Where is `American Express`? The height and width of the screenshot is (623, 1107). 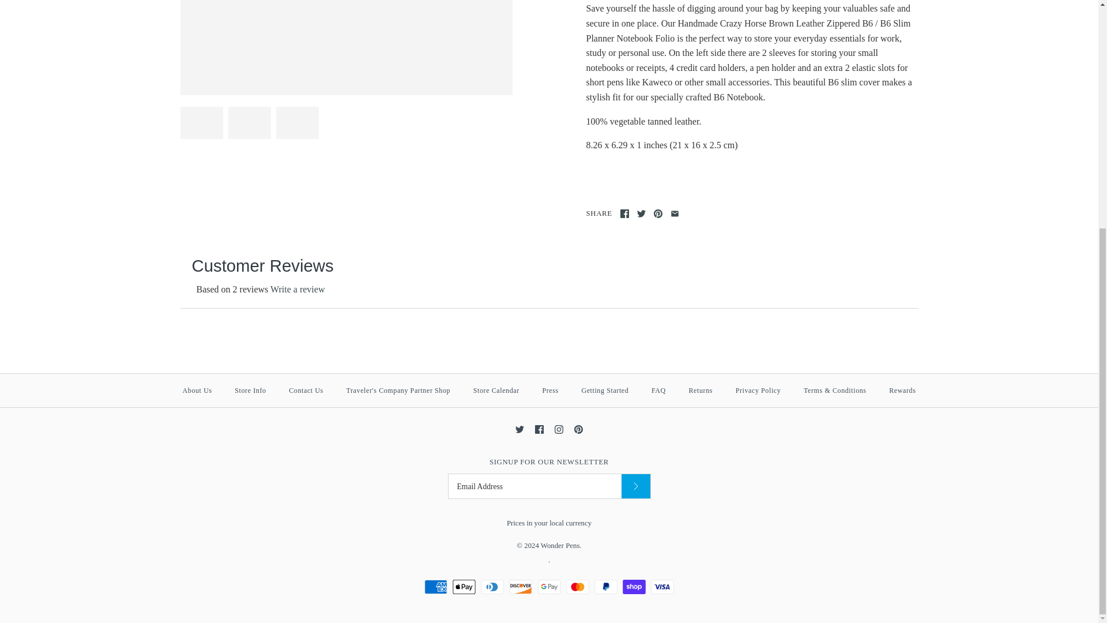
American Express is located at coordinates (435, 587).